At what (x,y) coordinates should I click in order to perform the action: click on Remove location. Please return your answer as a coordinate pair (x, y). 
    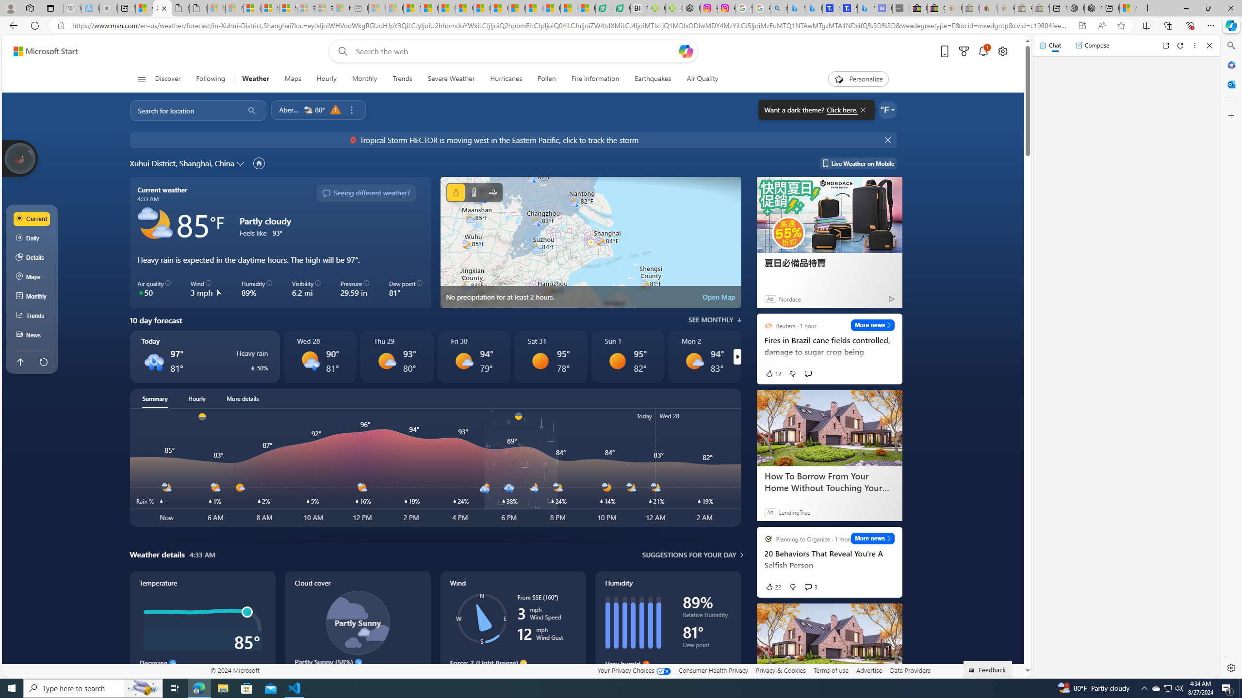
    Looking at the image, I should click on (351, 110).